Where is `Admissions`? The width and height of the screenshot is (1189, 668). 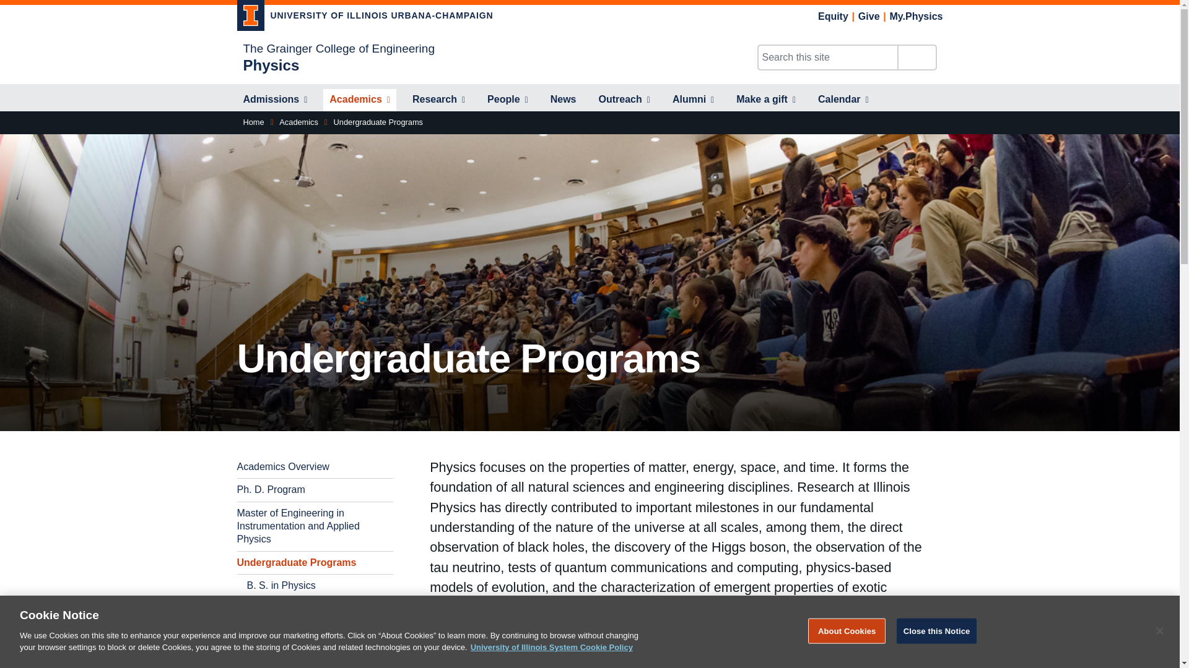 Admissions is located at coordinates (275, 100).